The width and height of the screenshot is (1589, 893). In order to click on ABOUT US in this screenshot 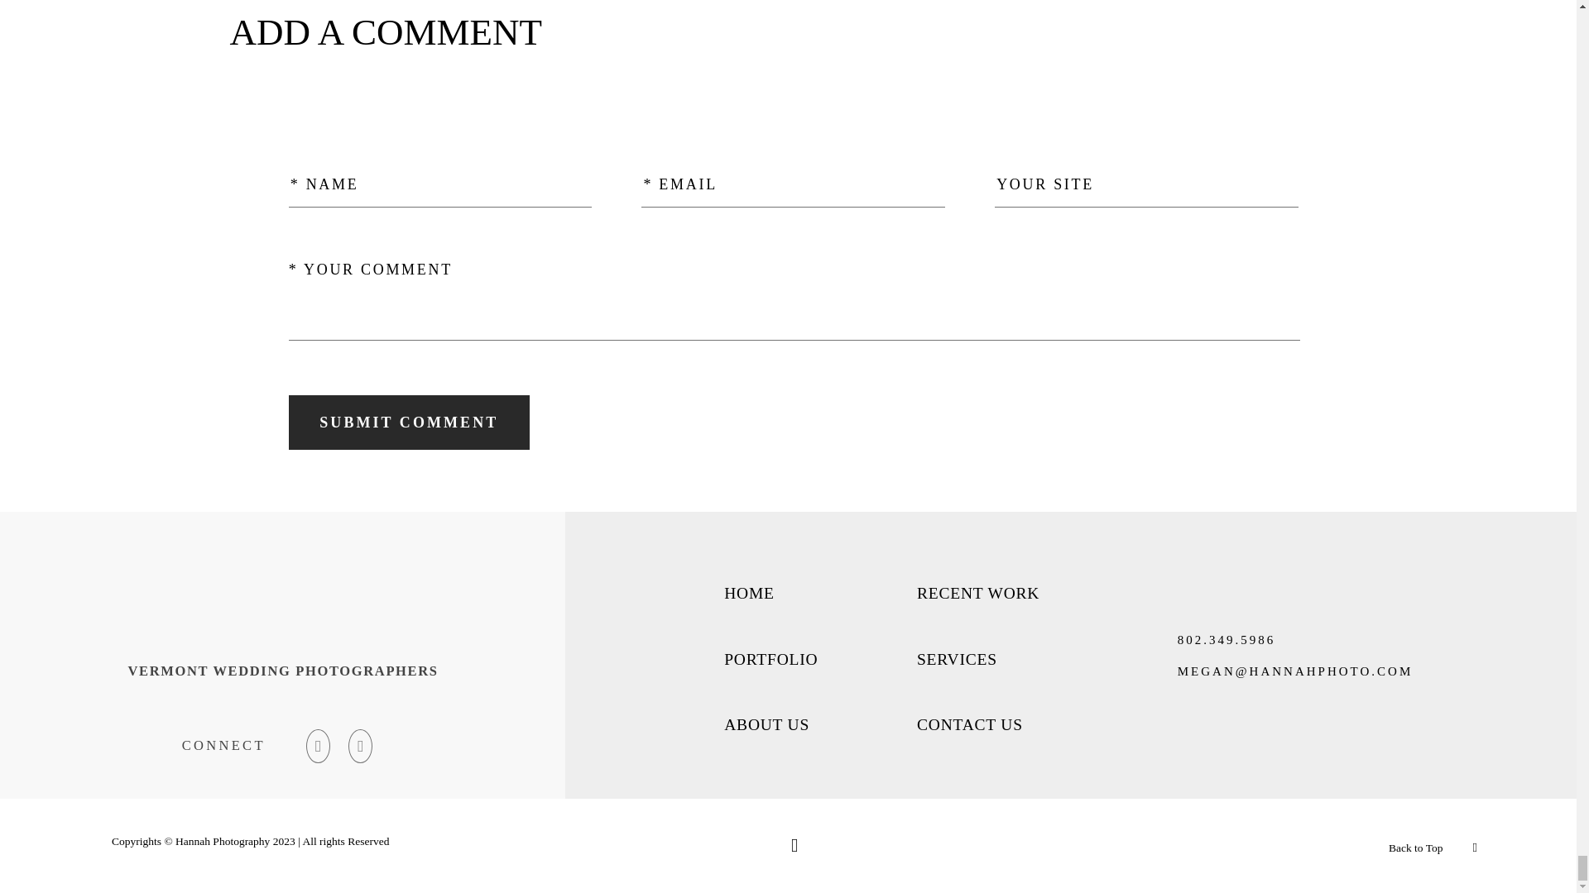, I will do `click(766, 724)`.